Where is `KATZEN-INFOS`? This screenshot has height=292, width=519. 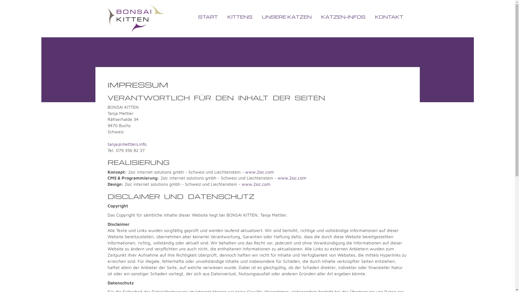 KATZEN-INFOS is located at coordinates (343, 17).